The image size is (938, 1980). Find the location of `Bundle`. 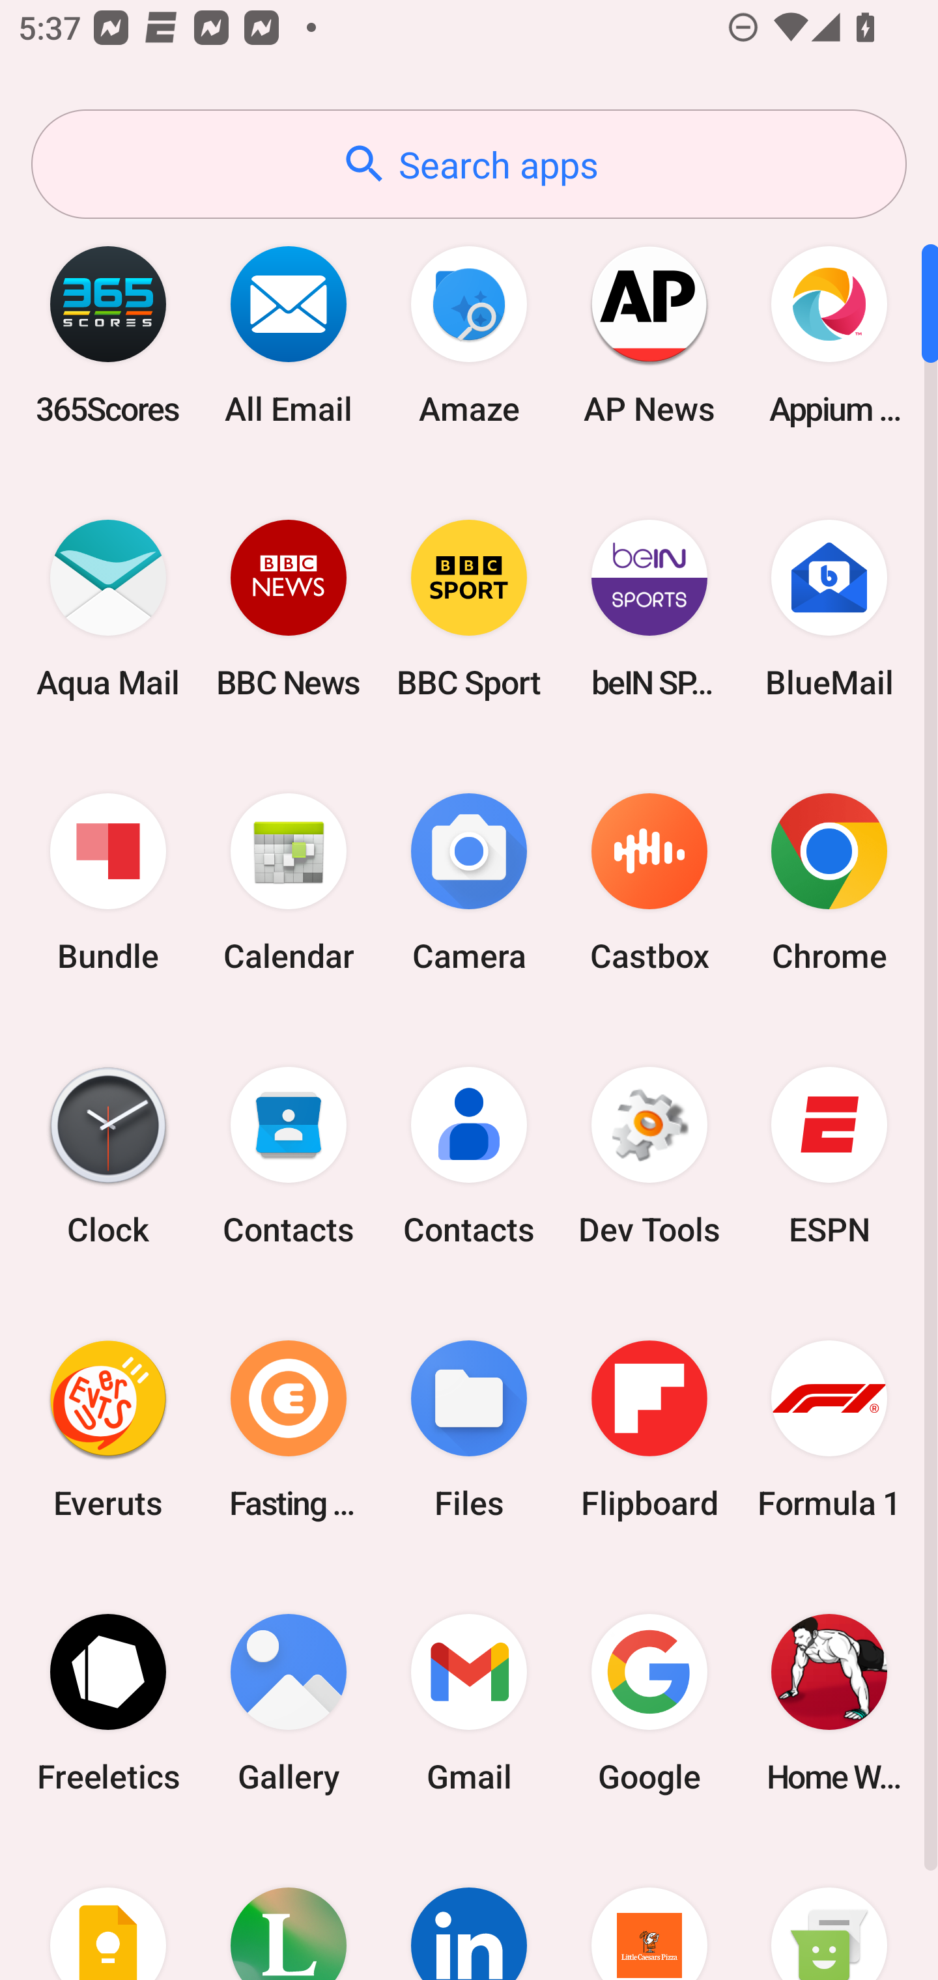

Bundle is located at coordinates (108, 883).